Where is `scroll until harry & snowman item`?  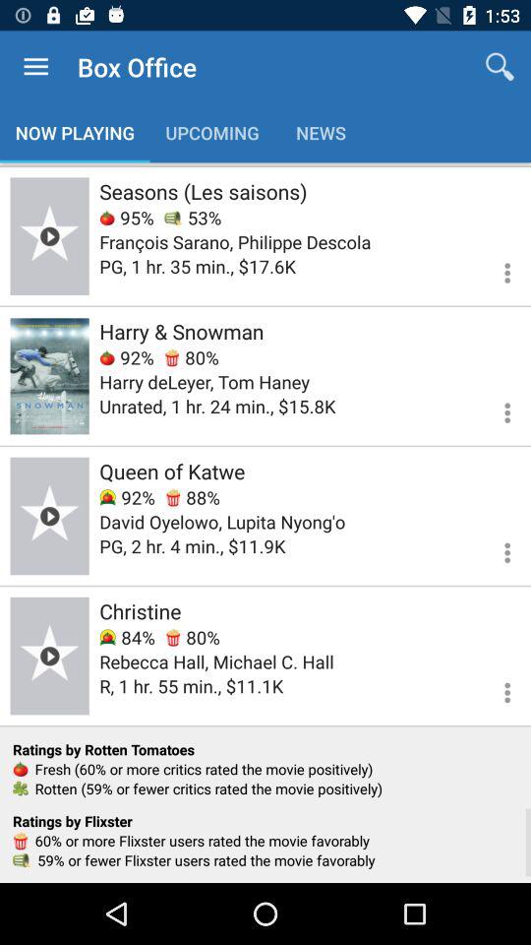 scroll until harry & snowman item is located at coordinates (181, 331).